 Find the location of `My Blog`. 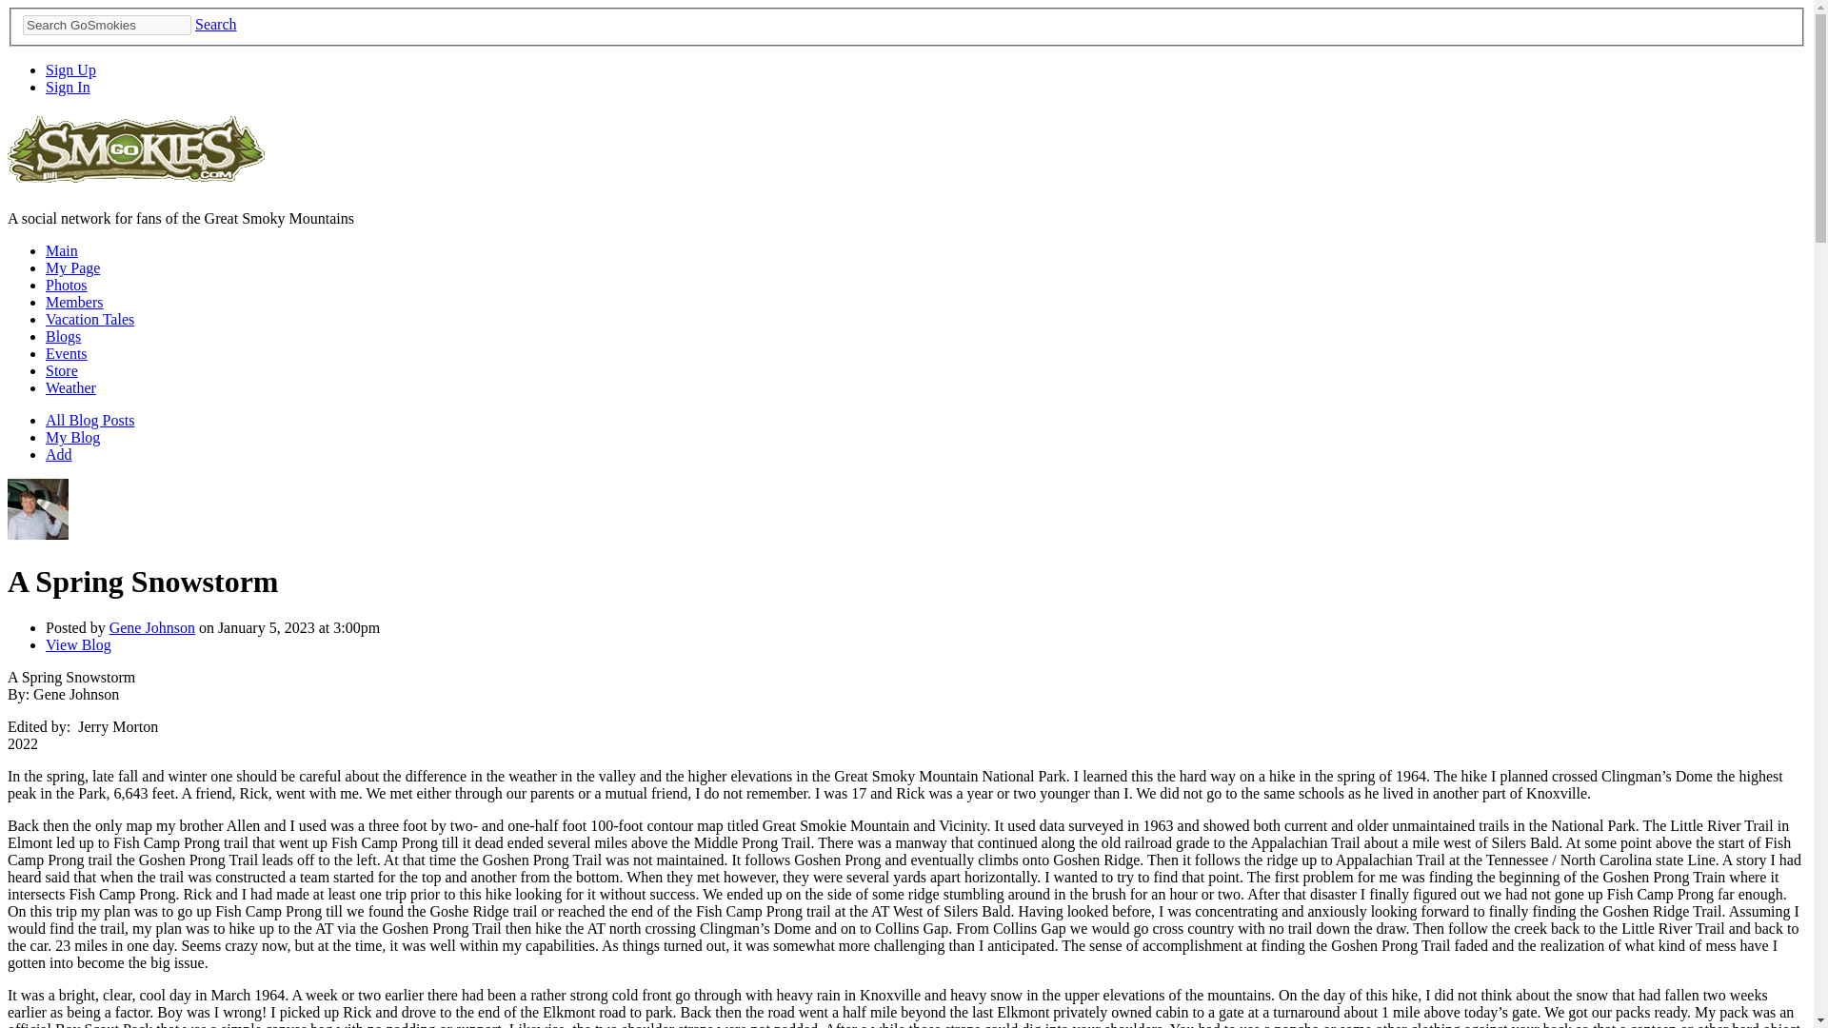

My Blog is located at coordinates (72, 437).